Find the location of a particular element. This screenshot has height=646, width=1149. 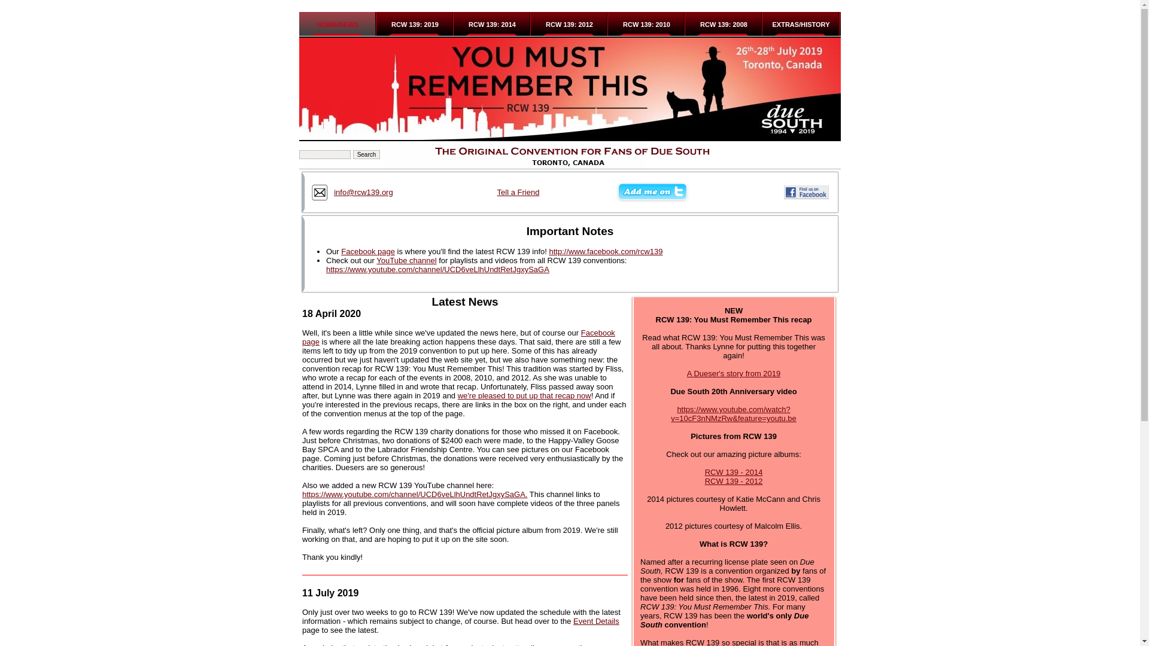

RCW 139: 2014 is located at coordinates (492, 25).